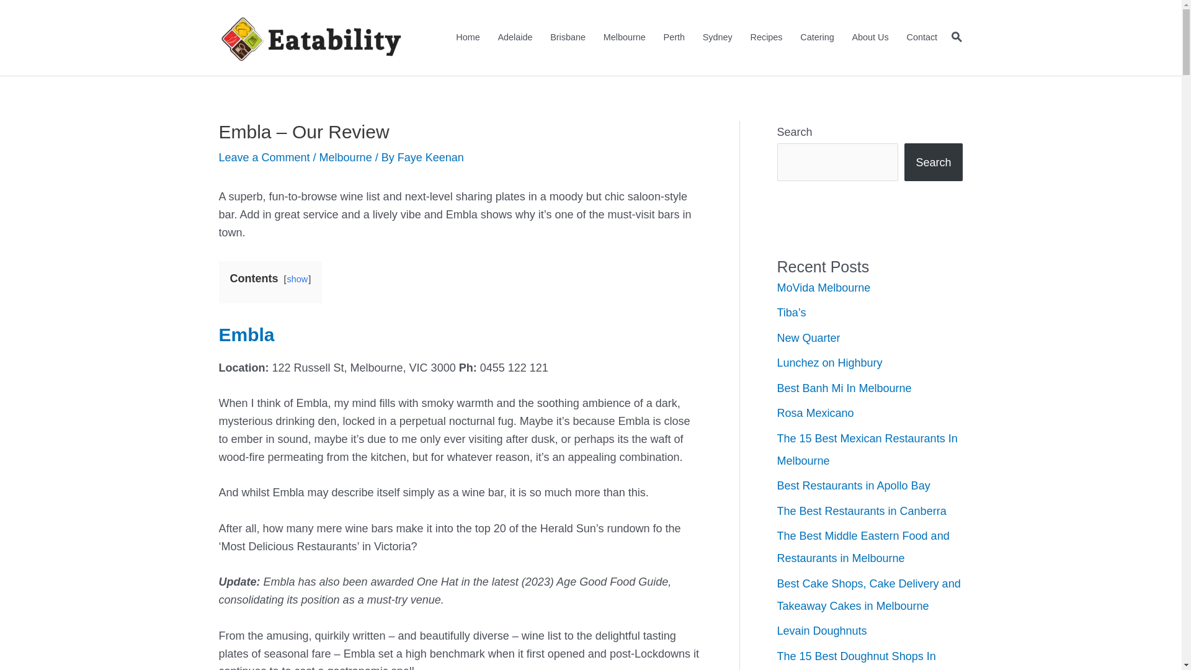 The image size is (1191, 670). I want to click on Rosa Mexicano, so click(815, 413).